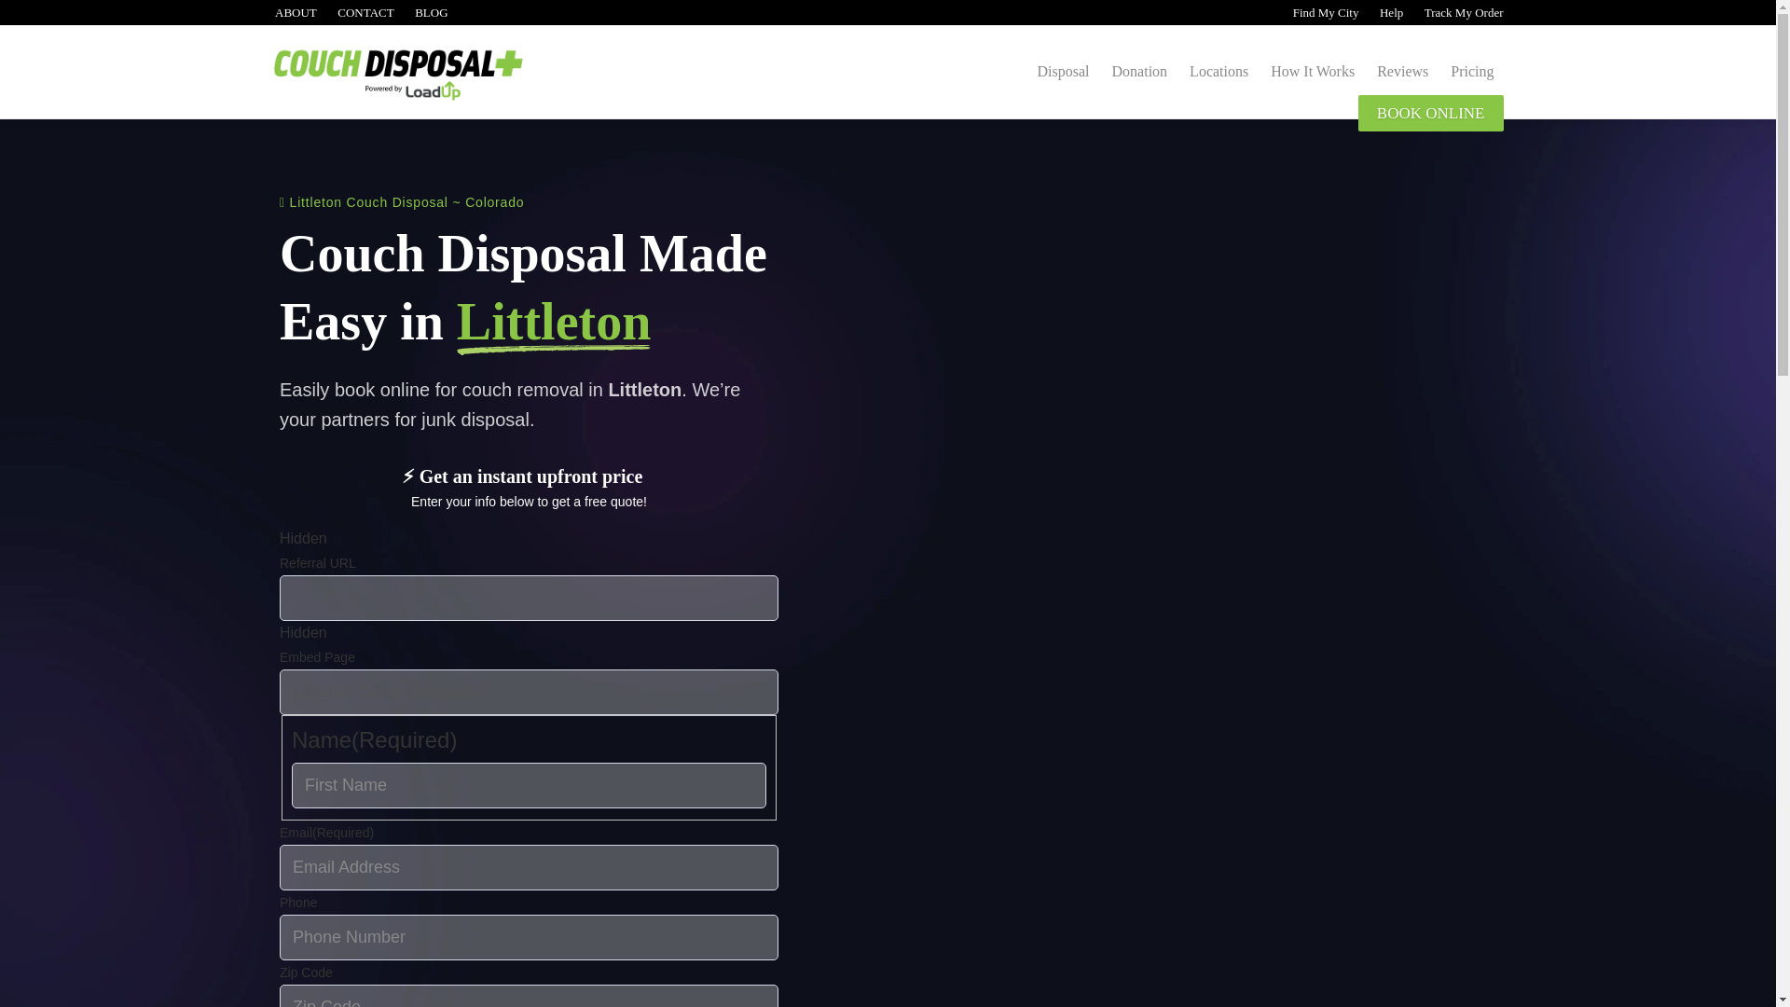 The height and width of the screenshot is (1007, 1790). Describe the element at coordinates (1313, 71) in the screenshot. I see `How It Works` at that location.